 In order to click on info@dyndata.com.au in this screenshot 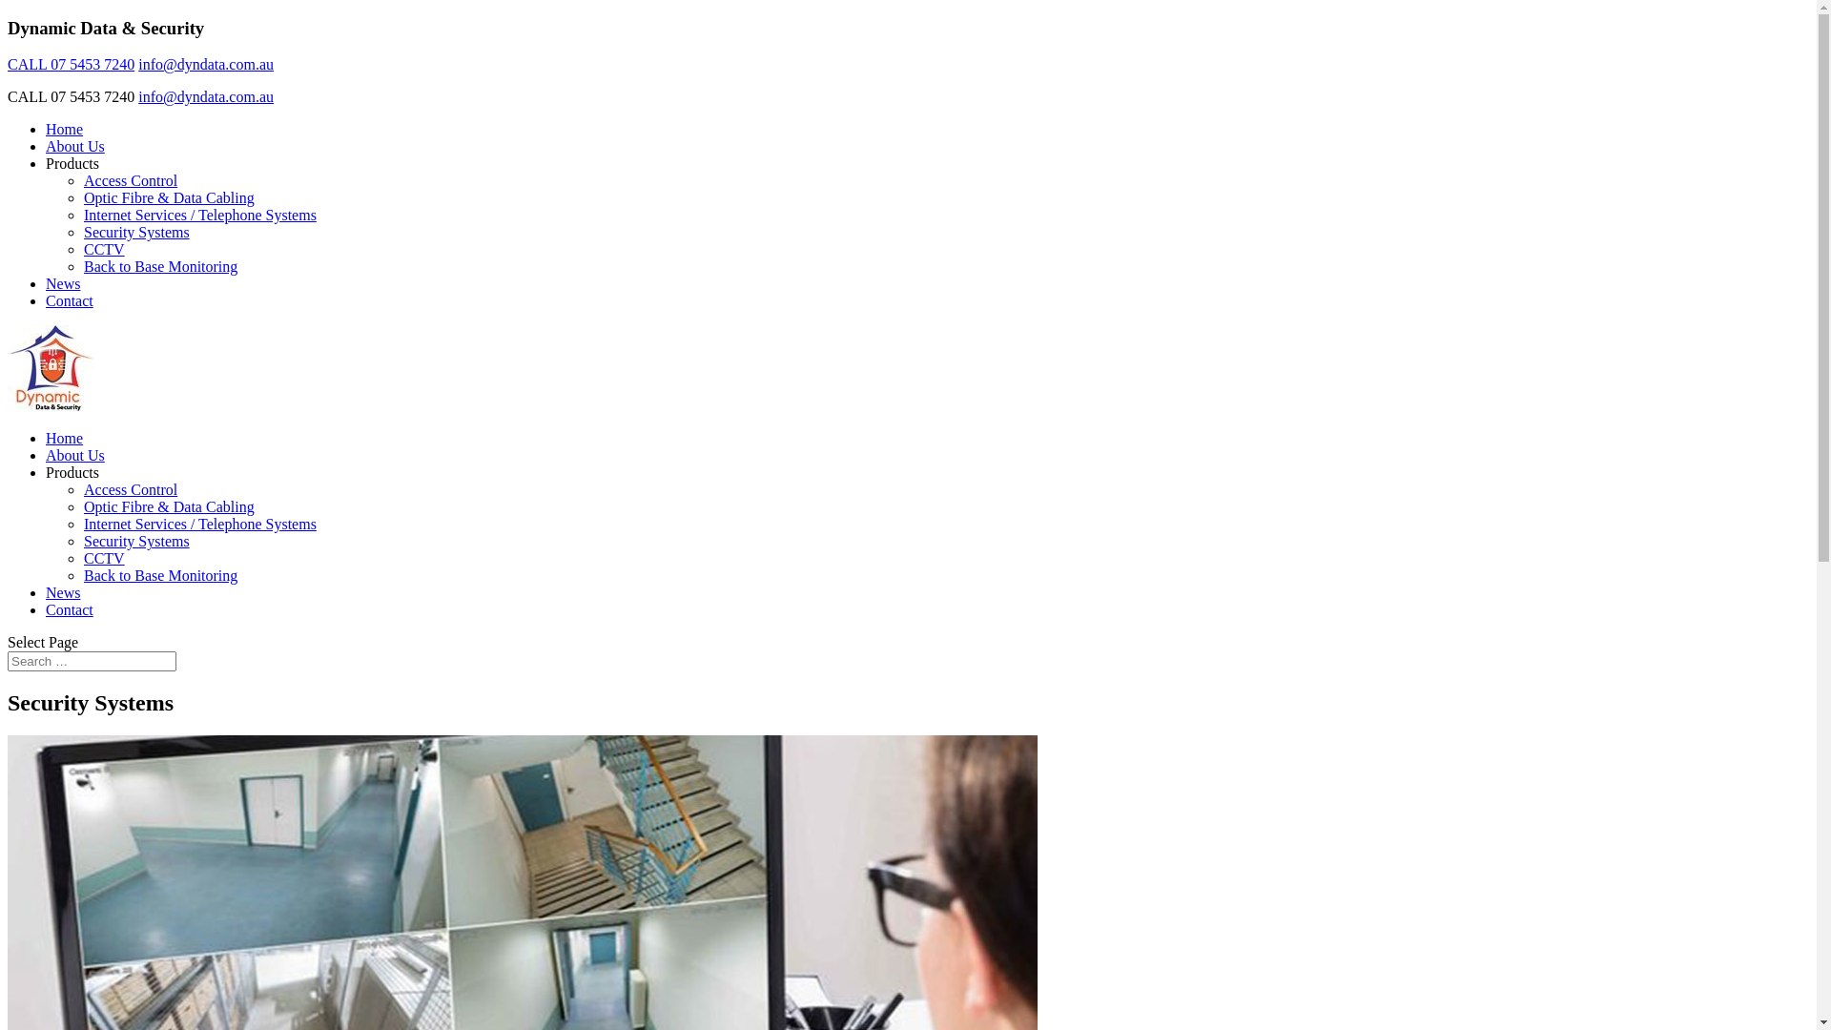, I will do `click(206, 97)`.